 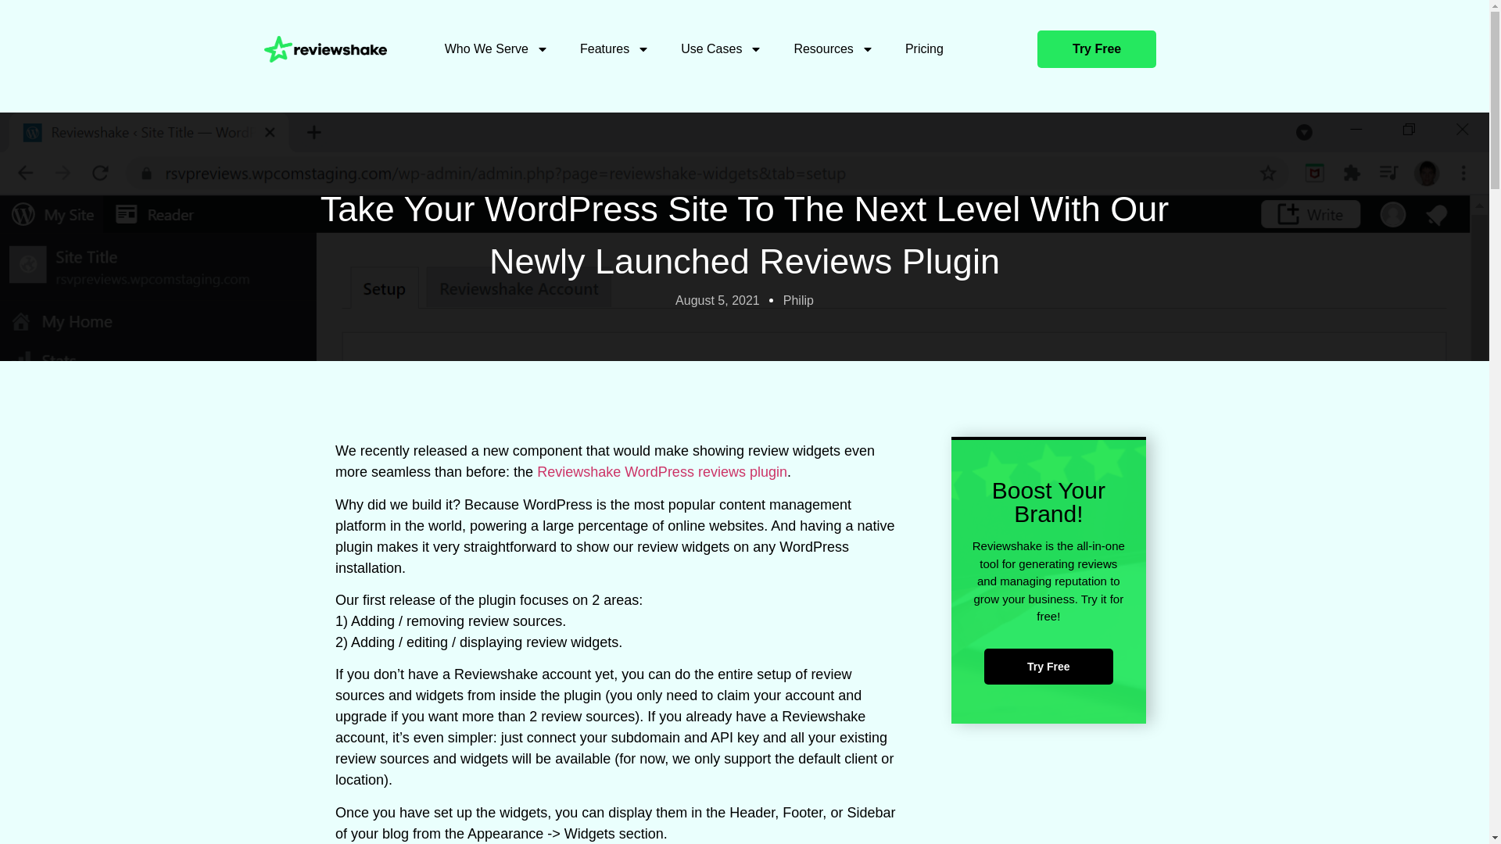 I want to click on Features, so click(x=614, y=48).